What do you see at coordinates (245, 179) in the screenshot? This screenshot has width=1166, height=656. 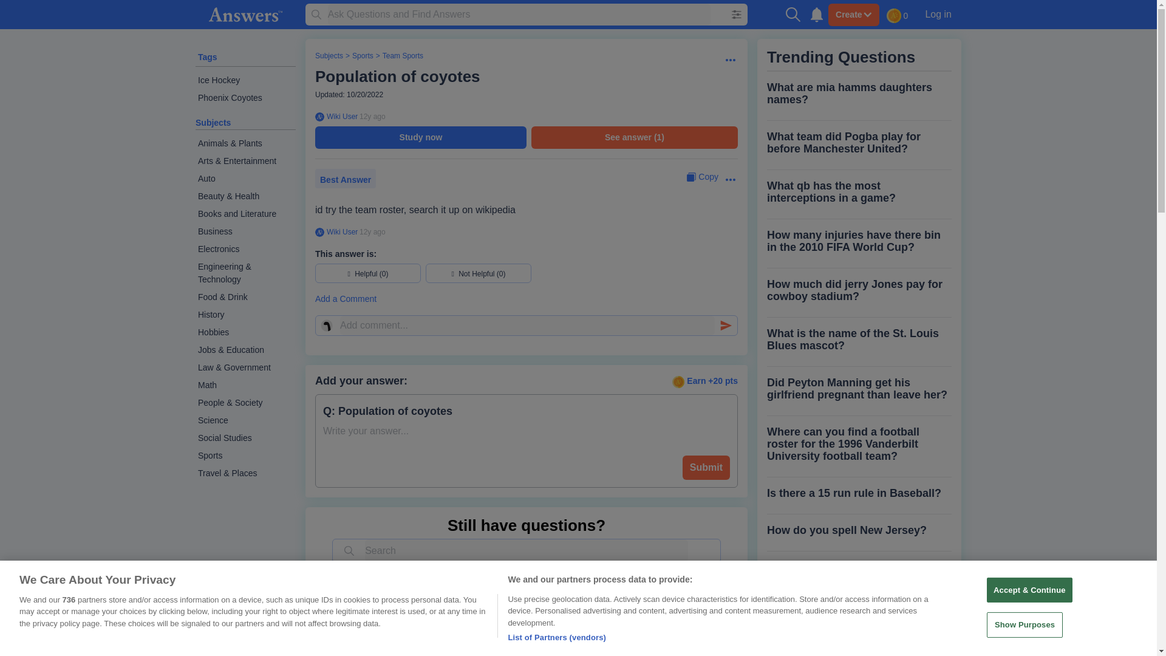 I see `Auto` at bounding box center [245, 179].